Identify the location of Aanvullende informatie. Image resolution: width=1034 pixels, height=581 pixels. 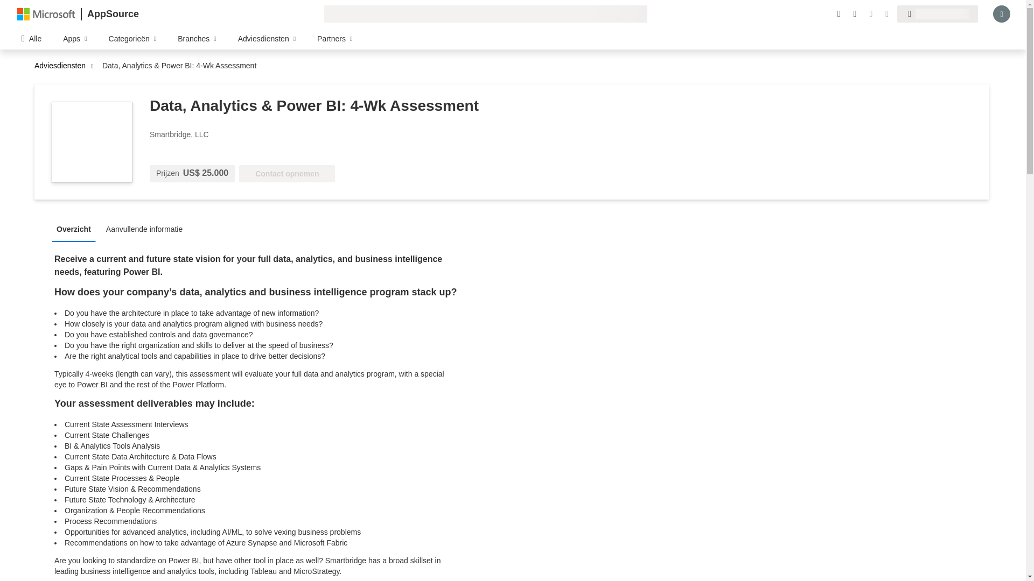
(146, 228).